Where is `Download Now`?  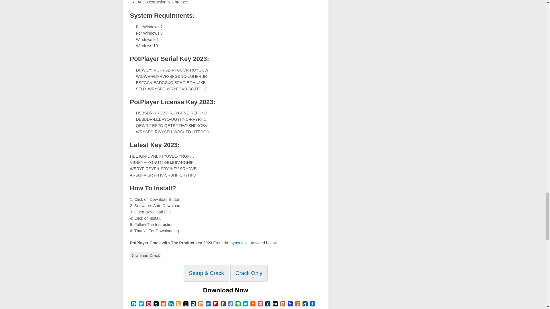 Download Now is located at coordinates (226, 290).